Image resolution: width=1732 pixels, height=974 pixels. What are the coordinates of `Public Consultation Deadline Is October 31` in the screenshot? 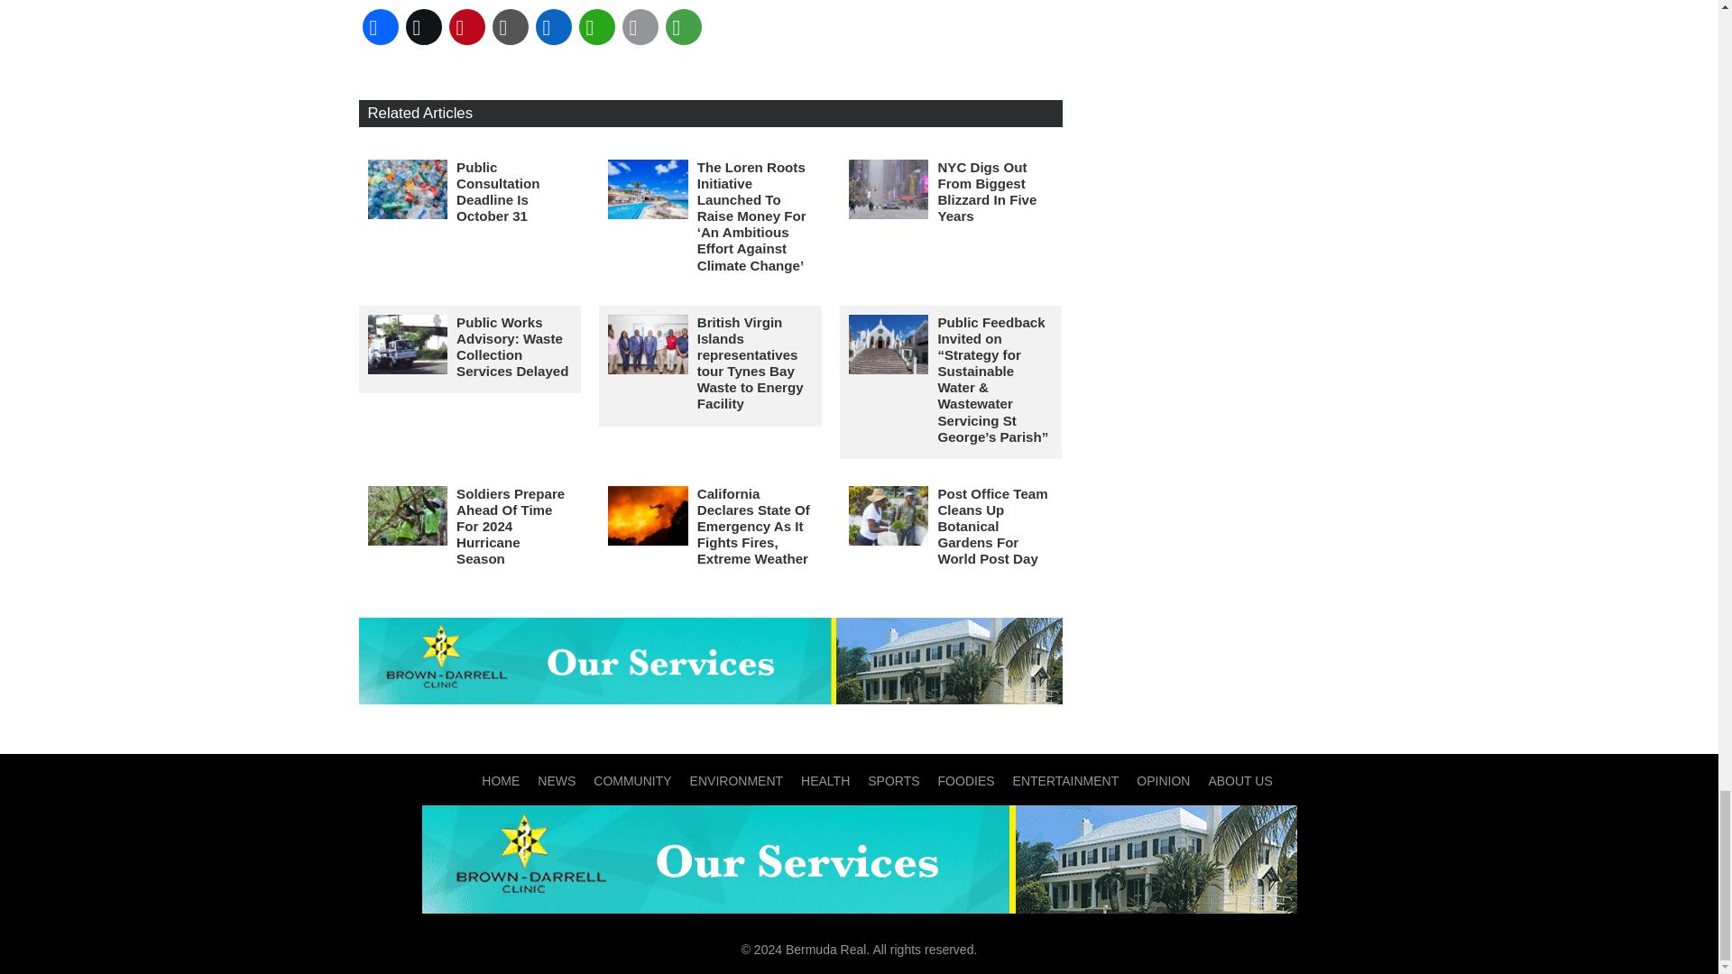 It's located at (408, 189).